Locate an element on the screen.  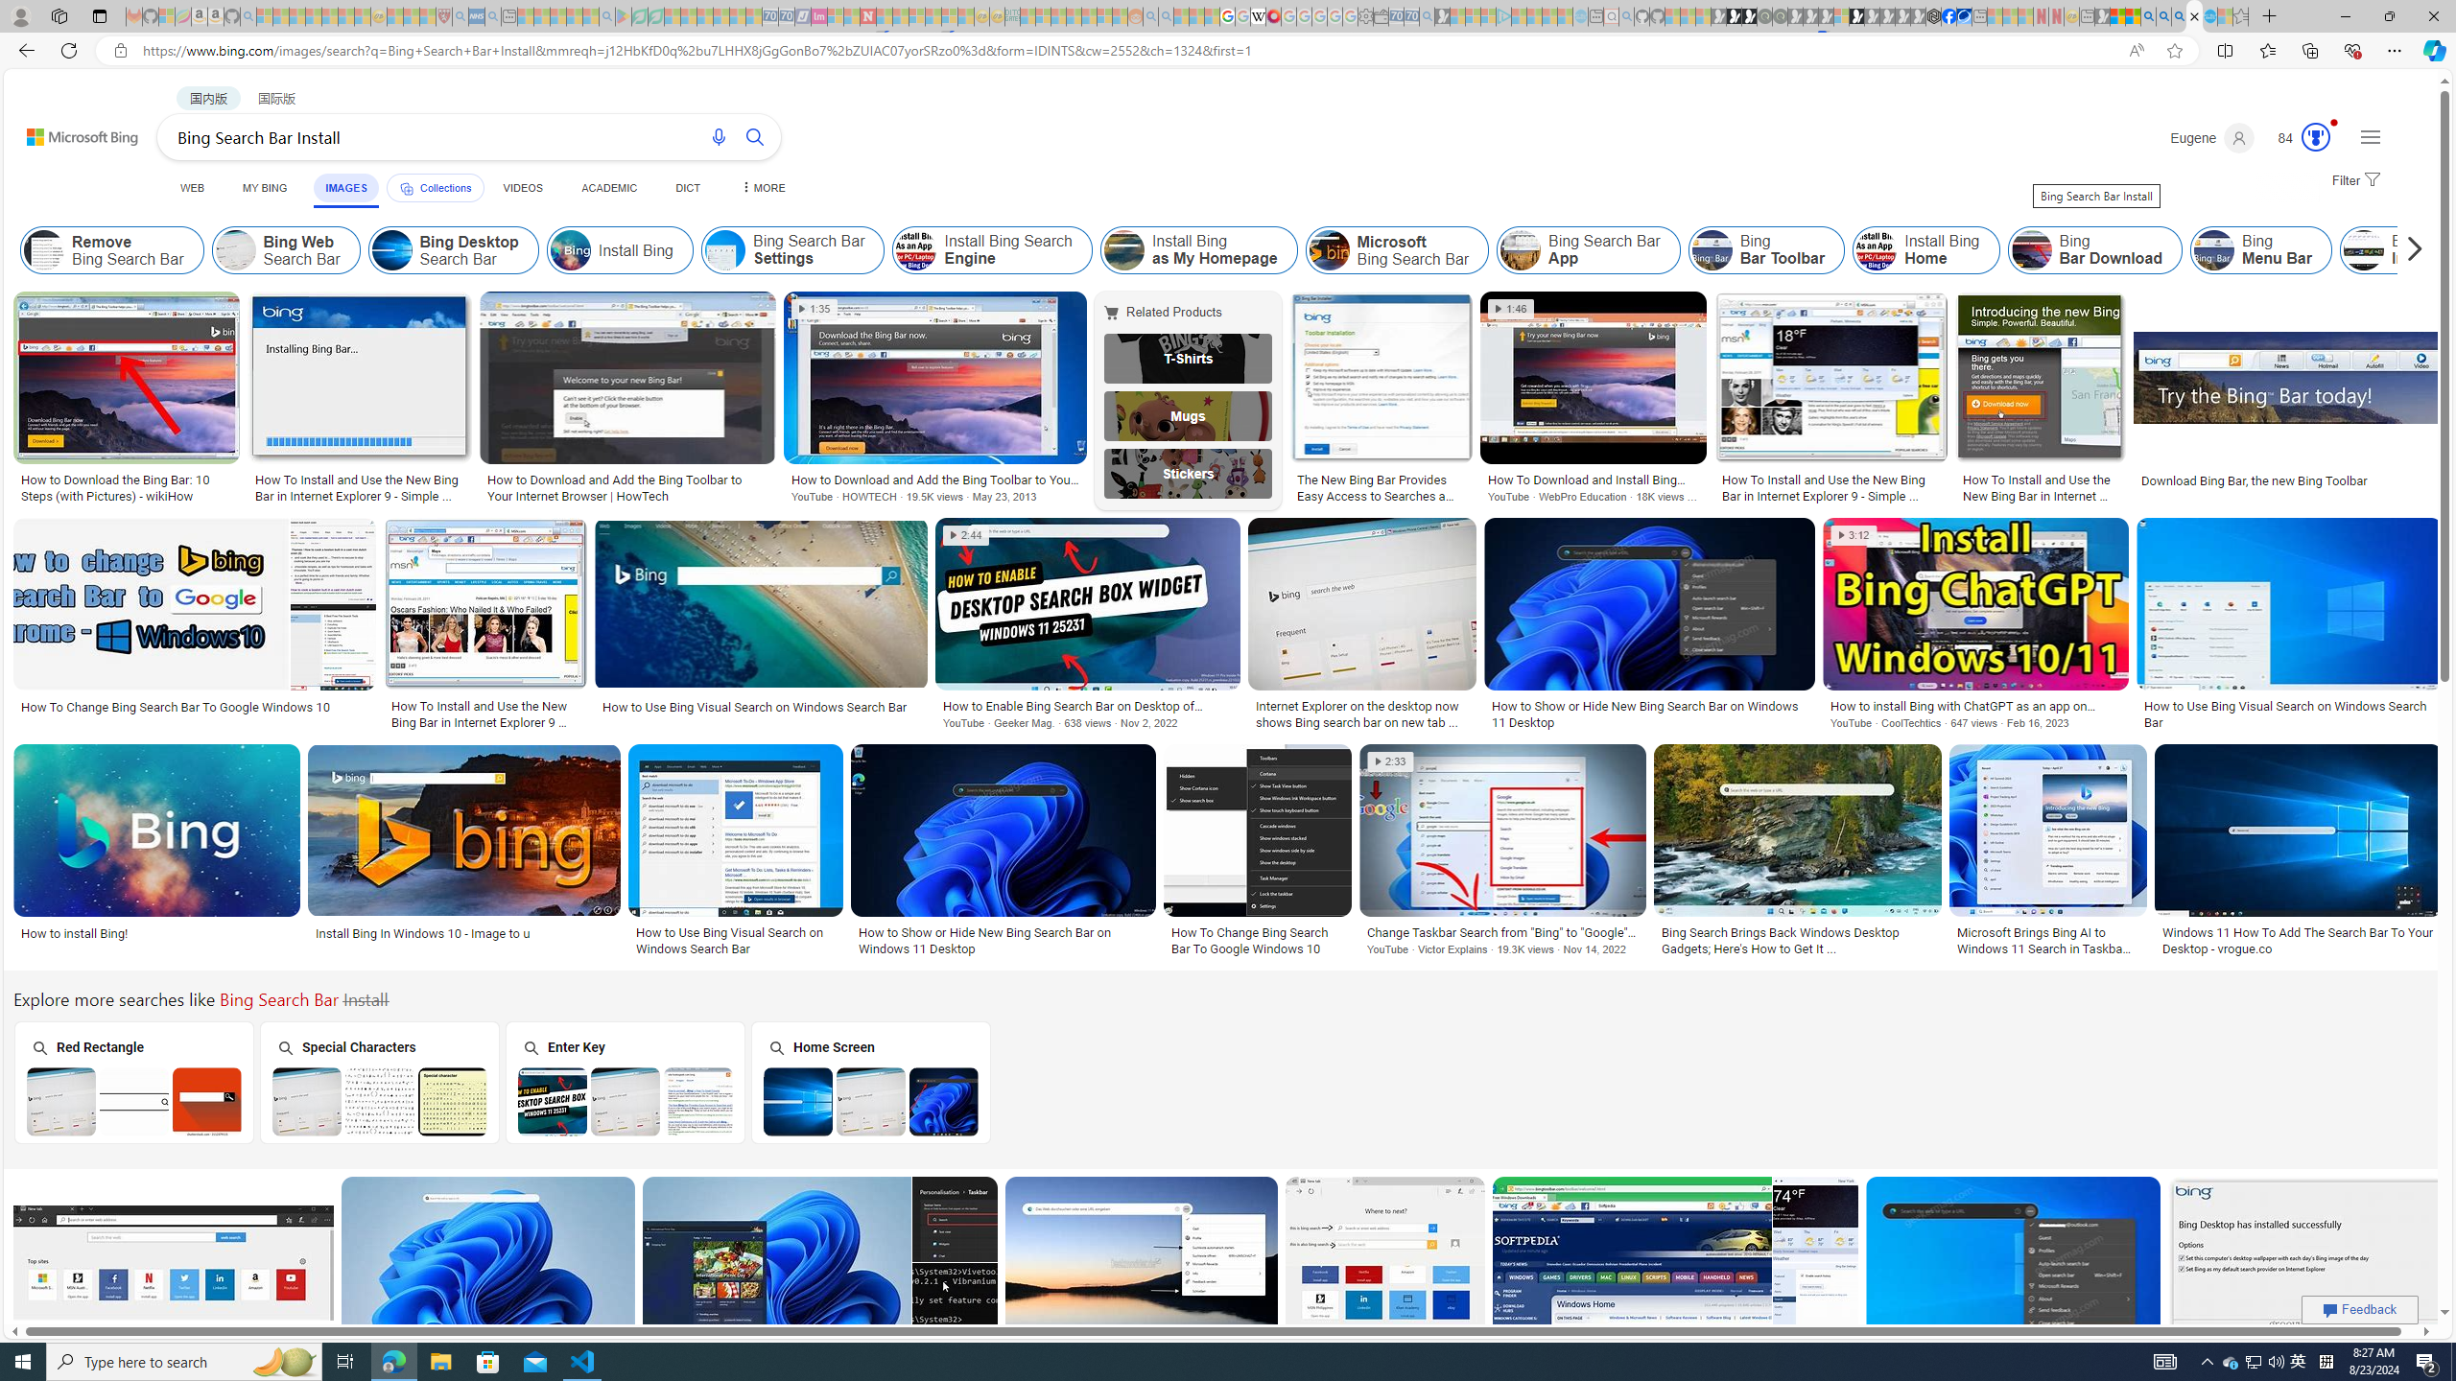
3:12 is located at coordinates (1853, 535).